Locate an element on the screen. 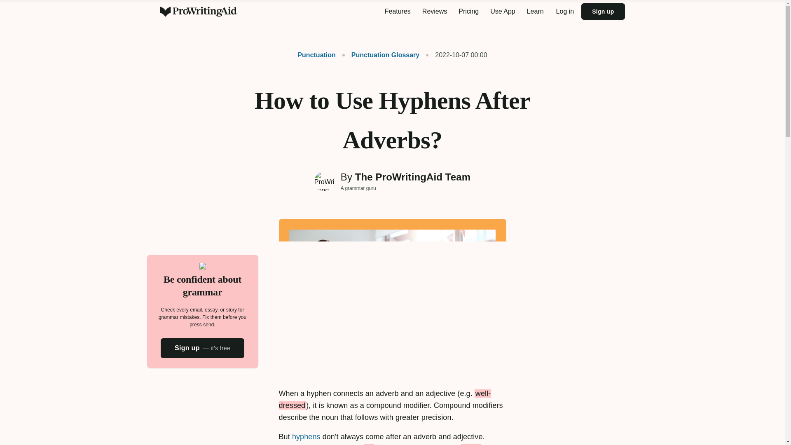 This screenshot has height=445, width=791. Learn is located at coordinates (536, 12).